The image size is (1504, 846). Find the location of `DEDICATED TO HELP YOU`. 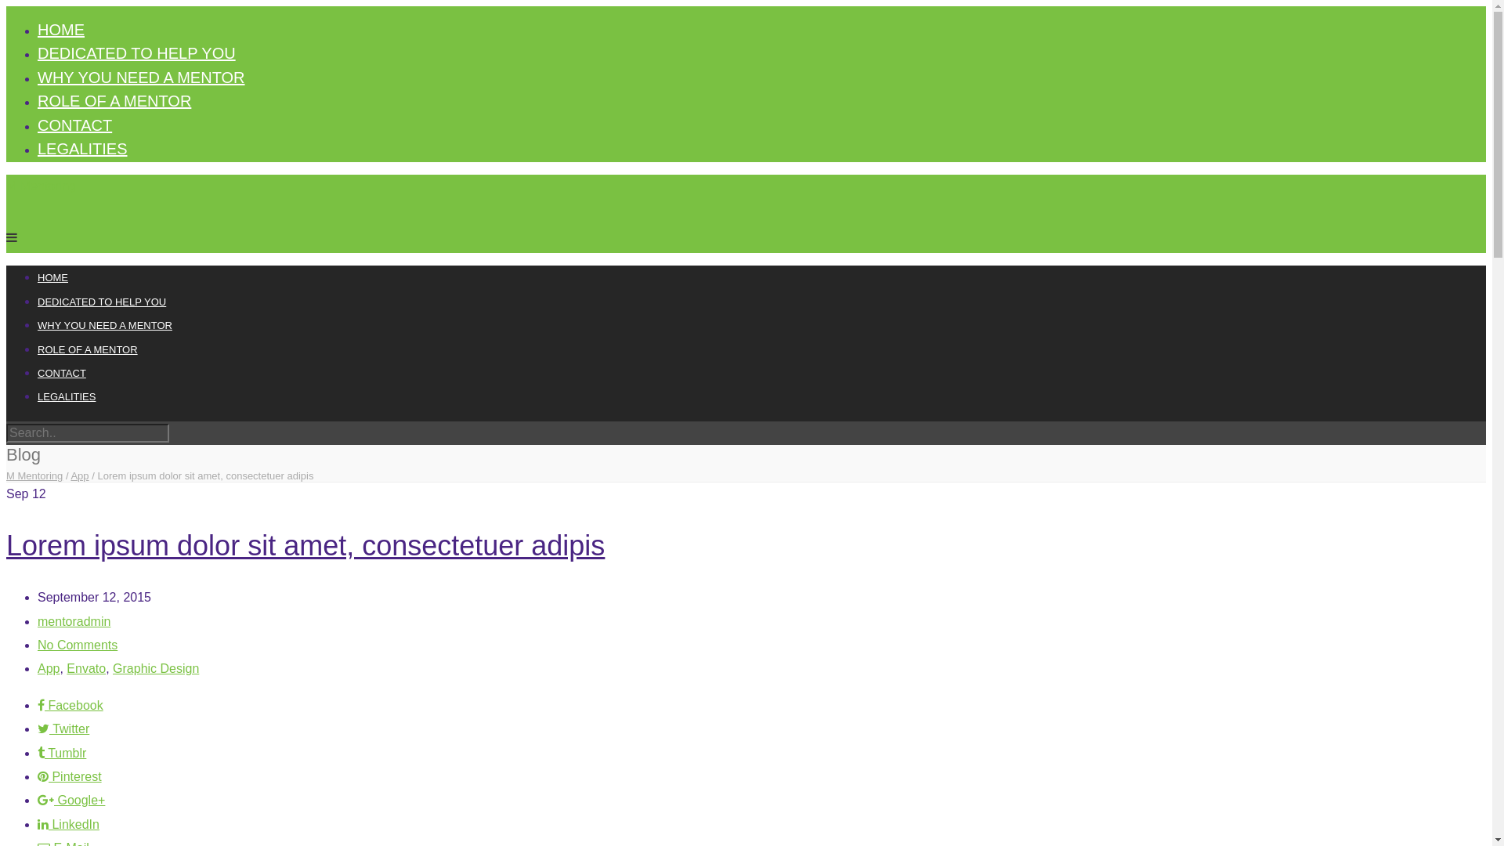

DEDICATED TO HELP YOU is located at coordinates (136, 53).